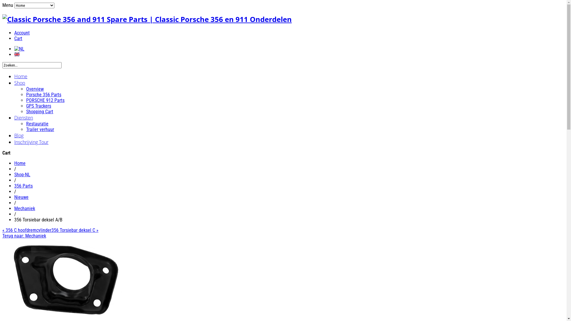 Image resolution: width=571 pixels, height=321 pixels. Describe the element at coordinates (22, 175) in the screenshot. I see `Shop-NL` at that location.